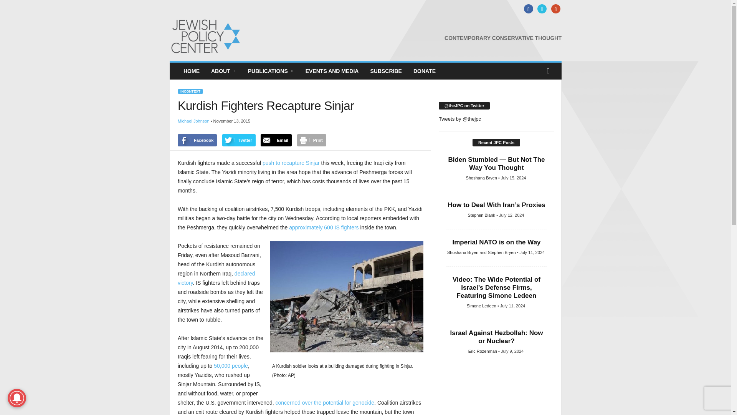  I want to click on EVENTS AND MEDIA, so click(332, 71).